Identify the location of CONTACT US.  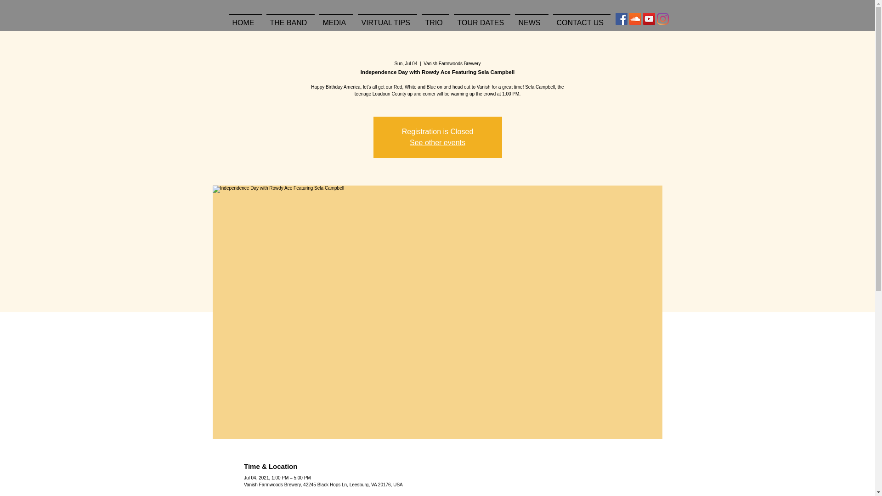
(581, 18).